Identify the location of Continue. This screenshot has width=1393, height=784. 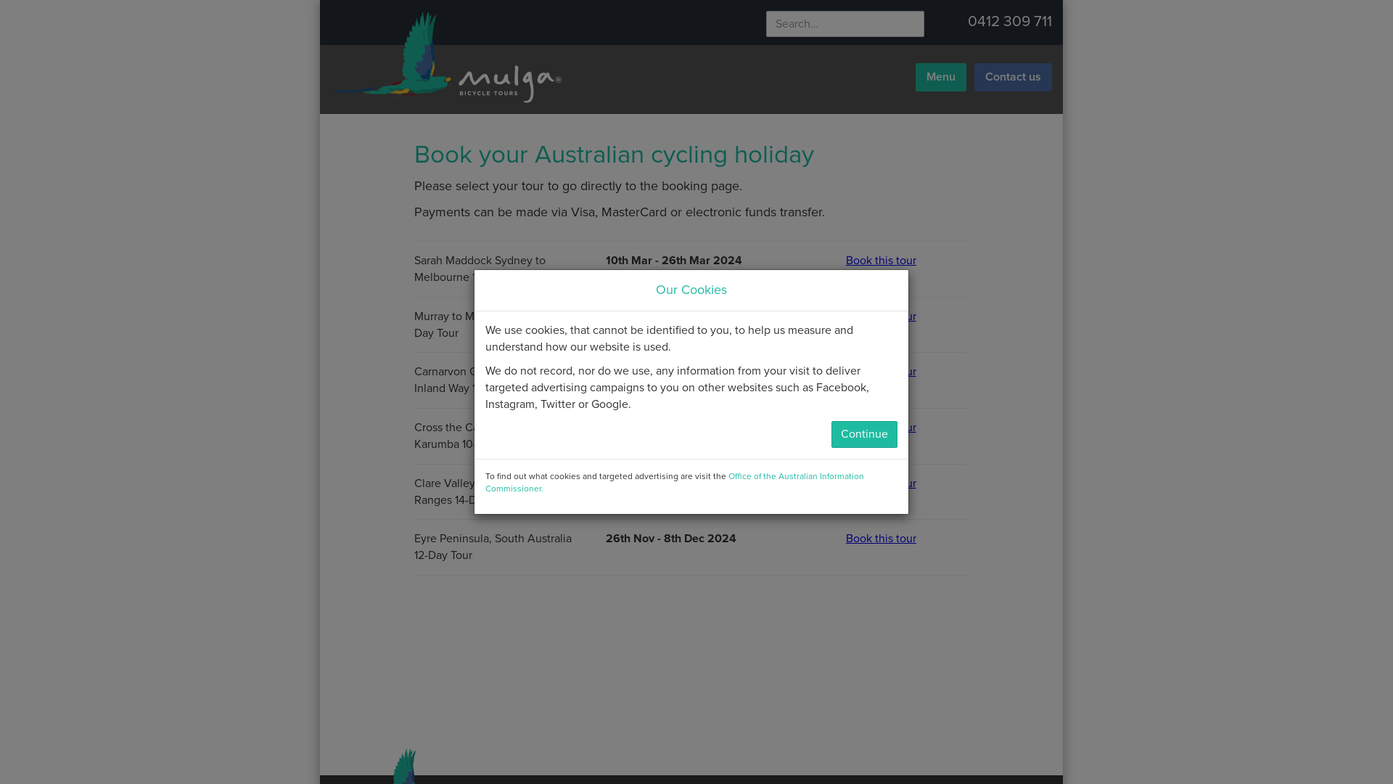
(865, 434).